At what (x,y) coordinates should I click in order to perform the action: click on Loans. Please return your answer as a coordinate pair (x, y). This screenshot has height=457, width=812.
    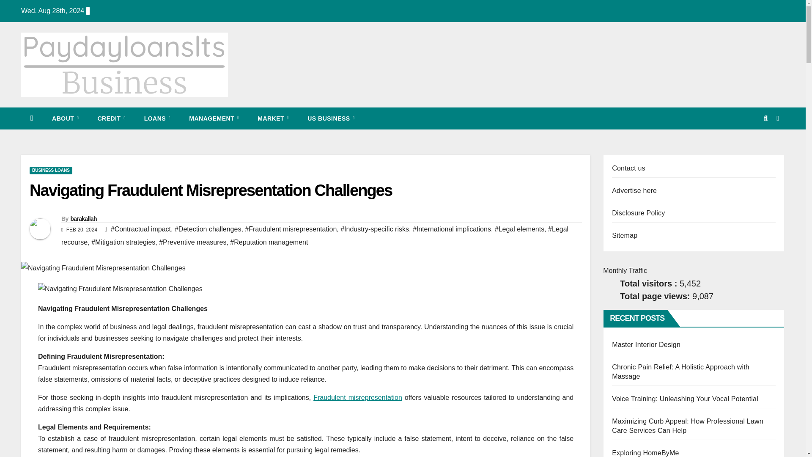
    Looking at the image, I should click on (157, 118).